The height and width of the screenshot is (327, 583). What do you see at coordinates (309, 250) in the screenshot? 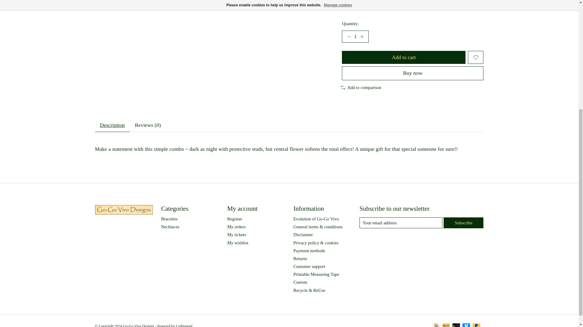
I see `Payment methods` at bounding box center [309, 250].